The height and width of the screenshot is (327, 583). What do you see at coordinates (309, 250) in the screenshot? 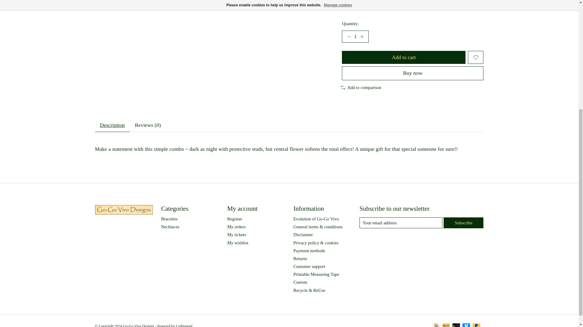
I see `Payment methods` at bounding box center [309, 250].